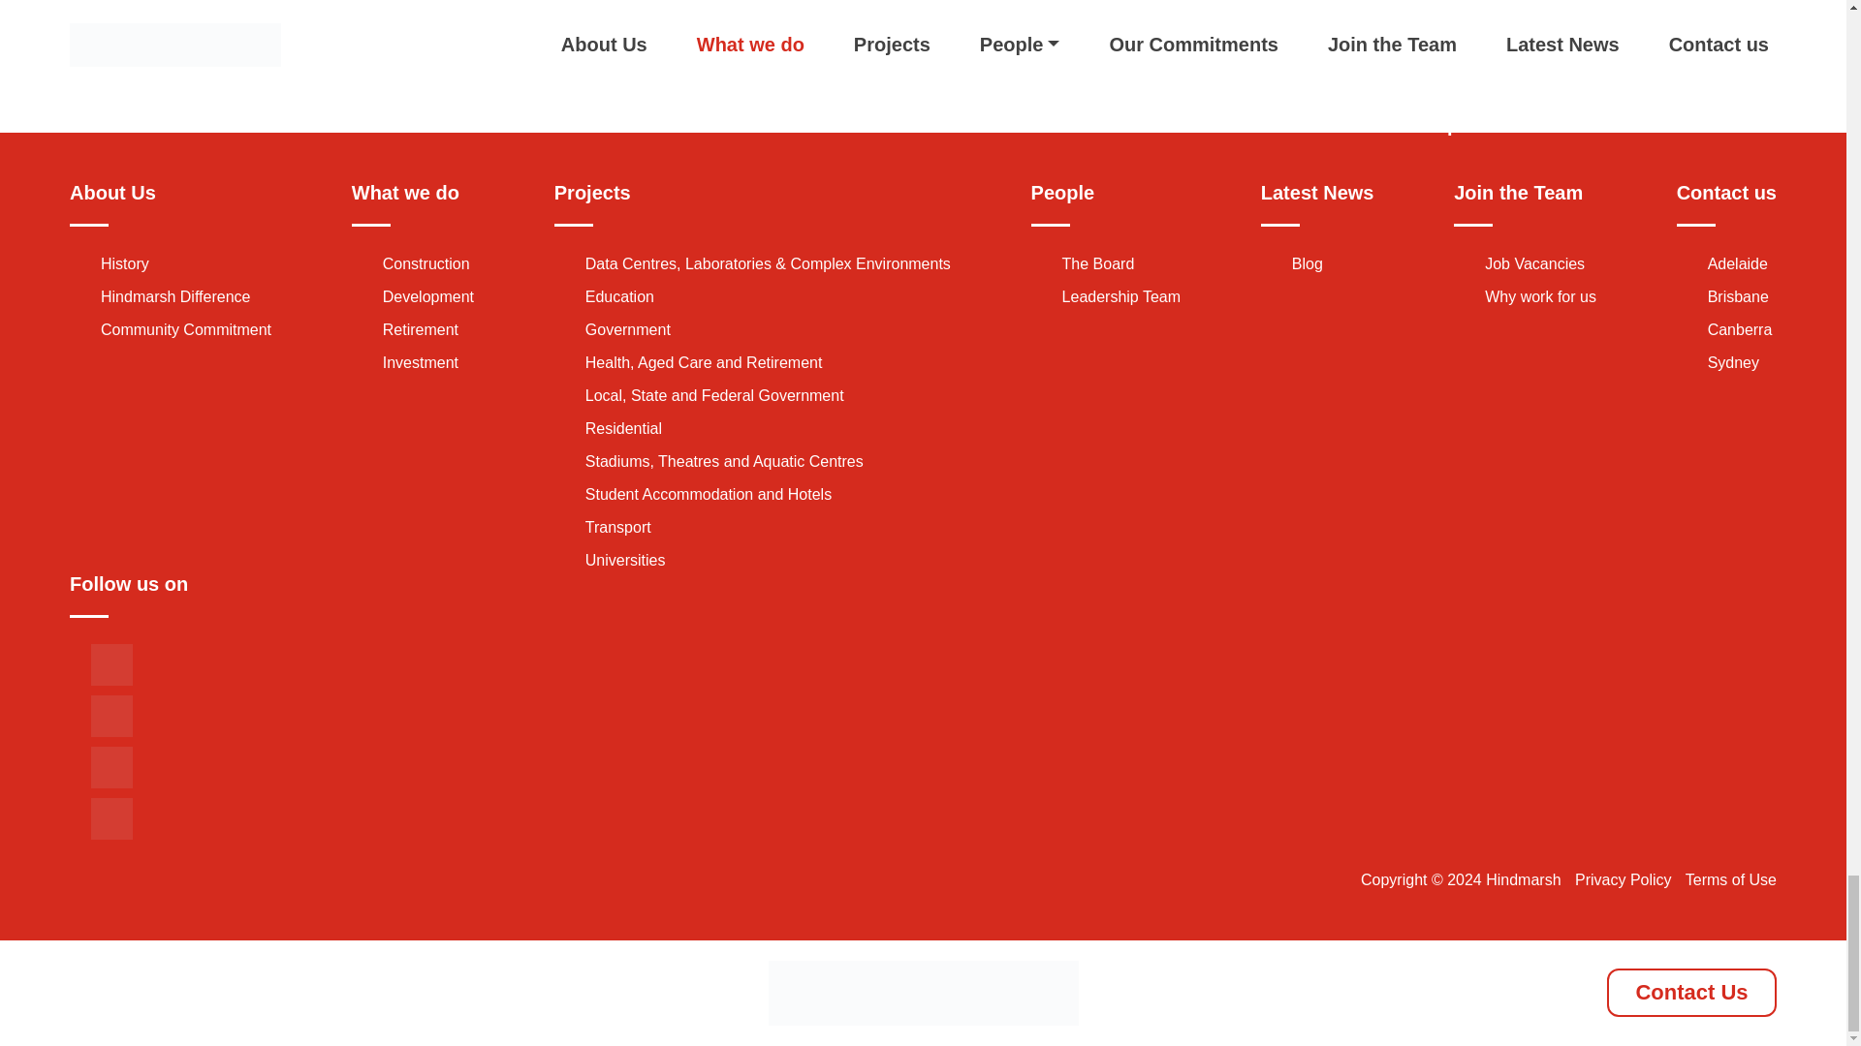 Image resolution: width=1861 pixels, height=1046 pixels. Describe the element at coordinates (421, 362) in the screenshot. I see `Investment` at that location.